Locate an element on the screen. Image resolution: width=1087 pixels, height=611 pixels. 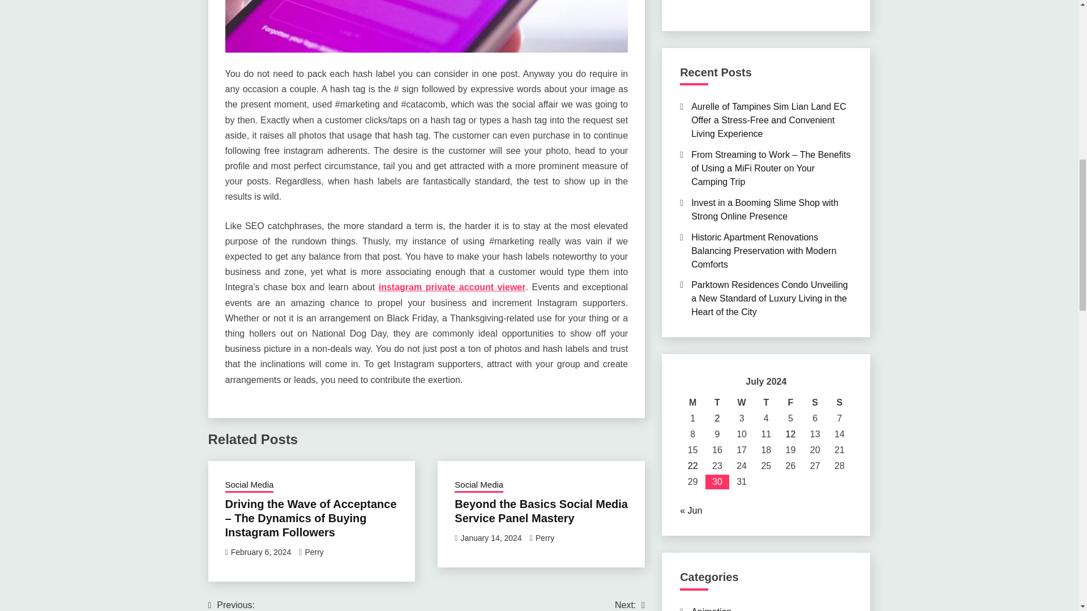
Tuesday is located at coordinates (693, 466).